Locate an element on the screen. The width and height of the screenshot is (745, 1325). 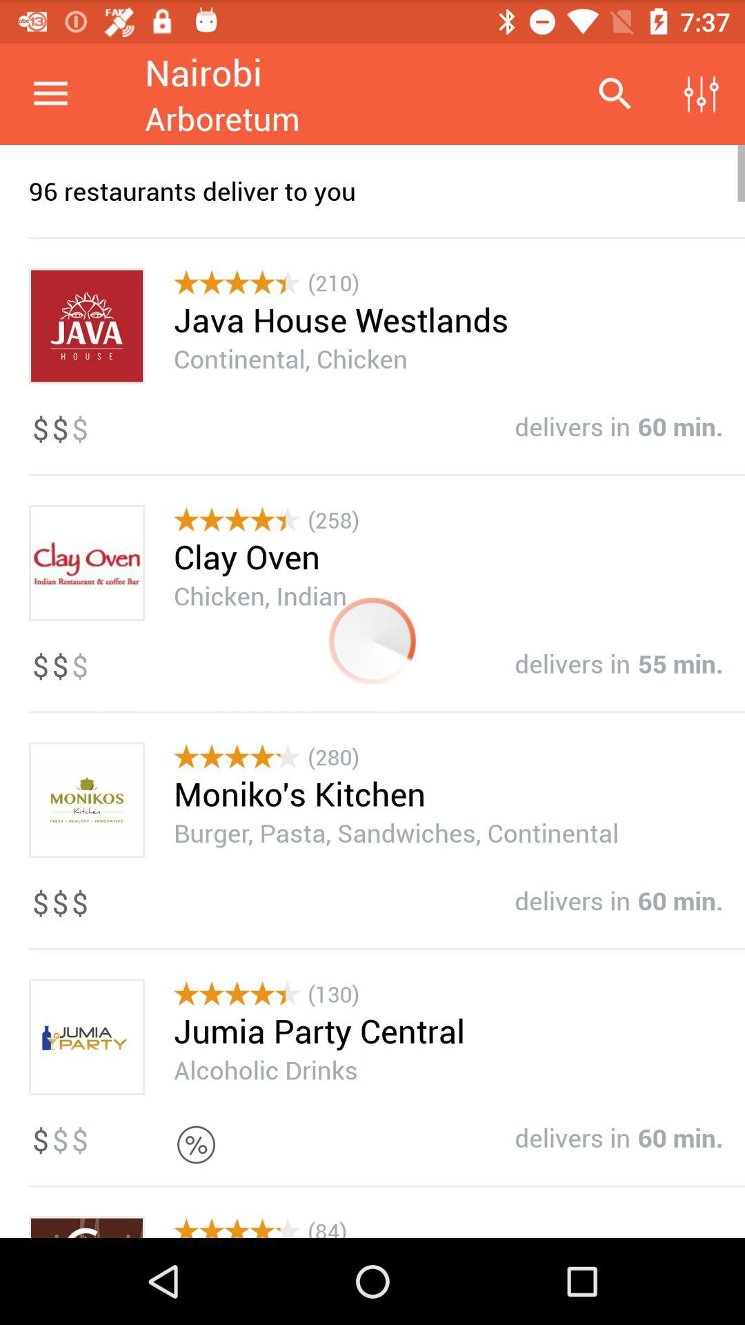
press icon above the 96 restaurants deliver is located at coordinates (614, 94).